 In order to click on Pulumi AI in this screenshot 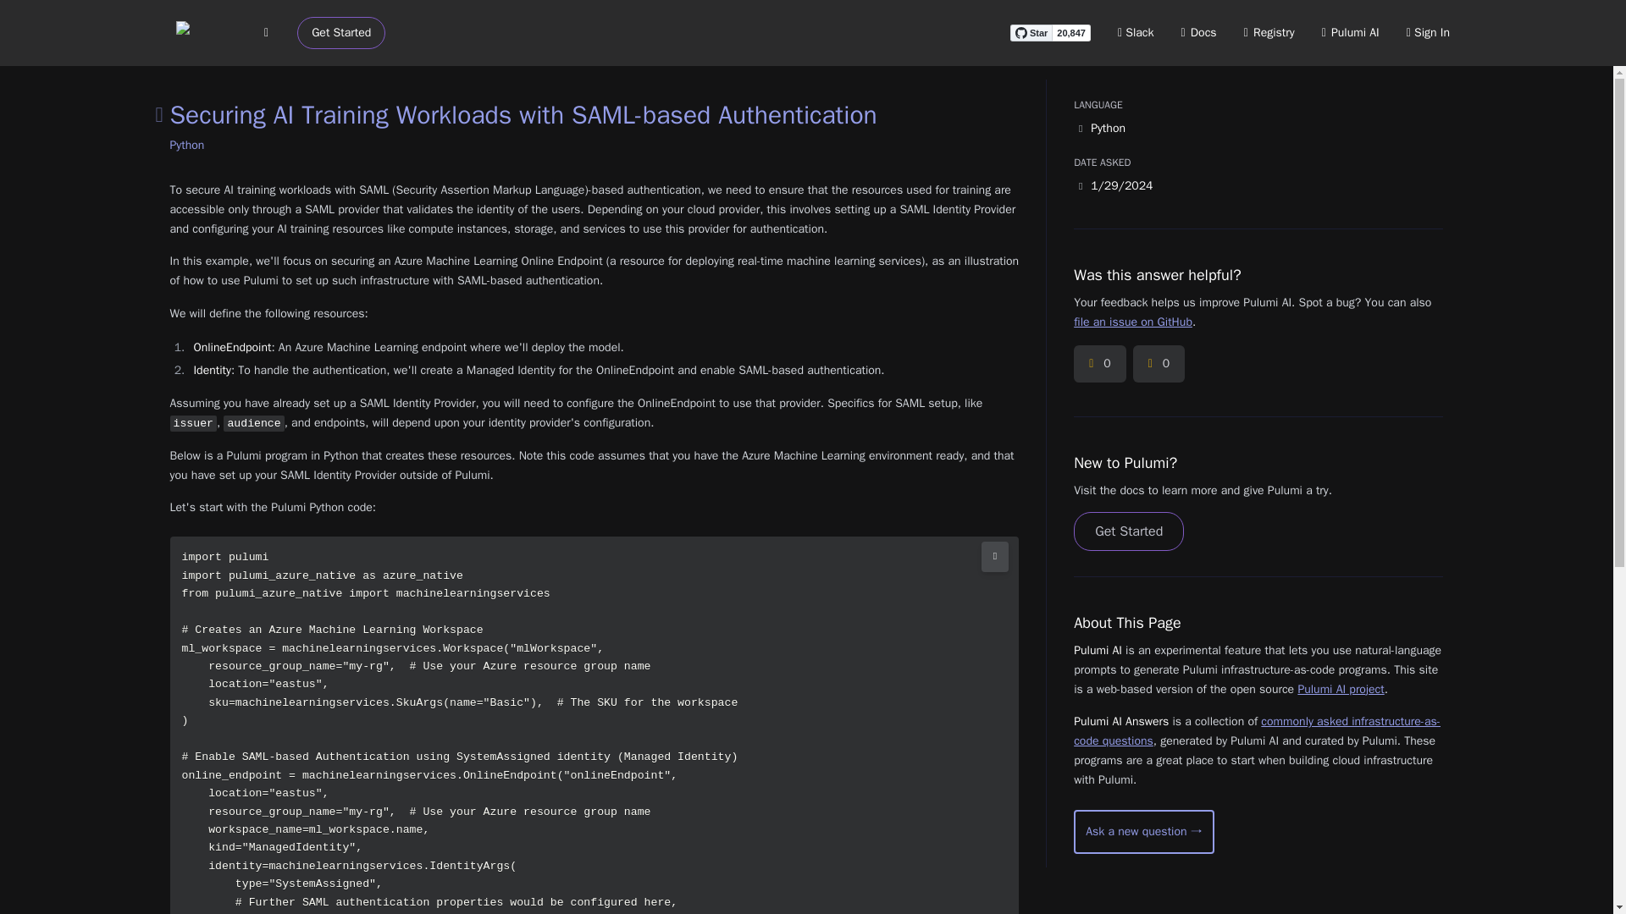, I will do `click(1350, 32)`.